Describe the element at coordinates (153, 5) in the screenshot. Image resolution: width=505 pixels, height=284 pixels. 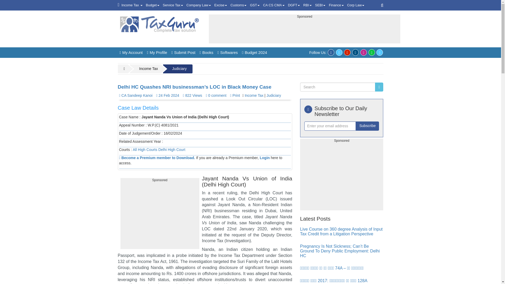
I see `Union Budget 2024 Article News Notifications` at that location.